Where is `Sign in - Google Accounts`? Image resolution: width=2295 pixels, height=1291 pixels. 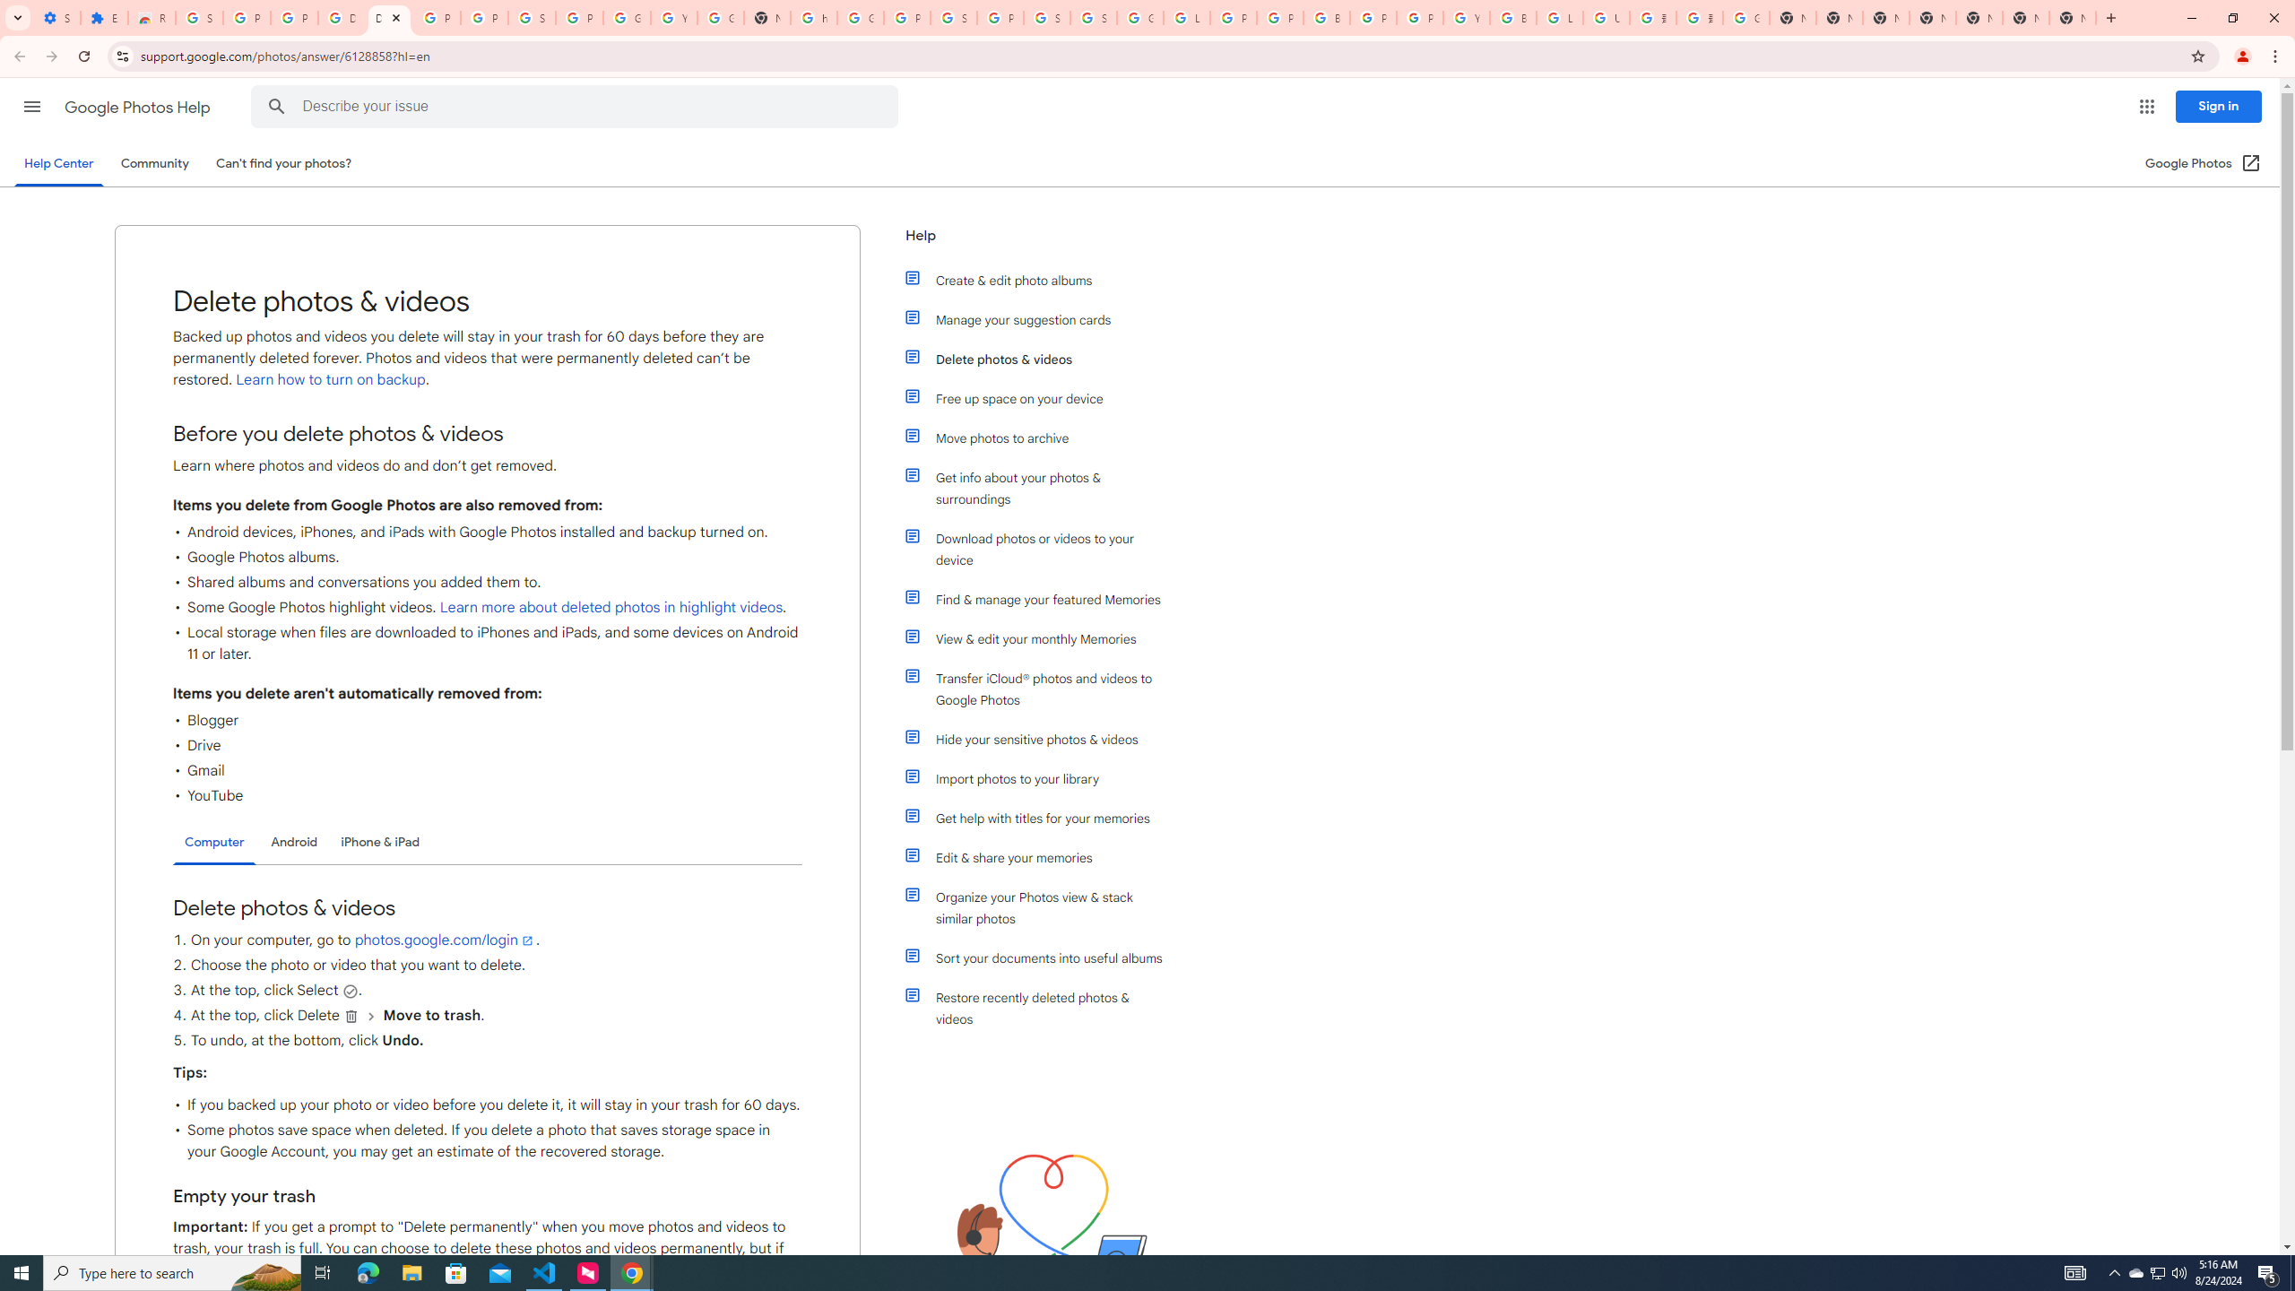
Sign in - Google Accounts is located at coordinates (1047, 18).